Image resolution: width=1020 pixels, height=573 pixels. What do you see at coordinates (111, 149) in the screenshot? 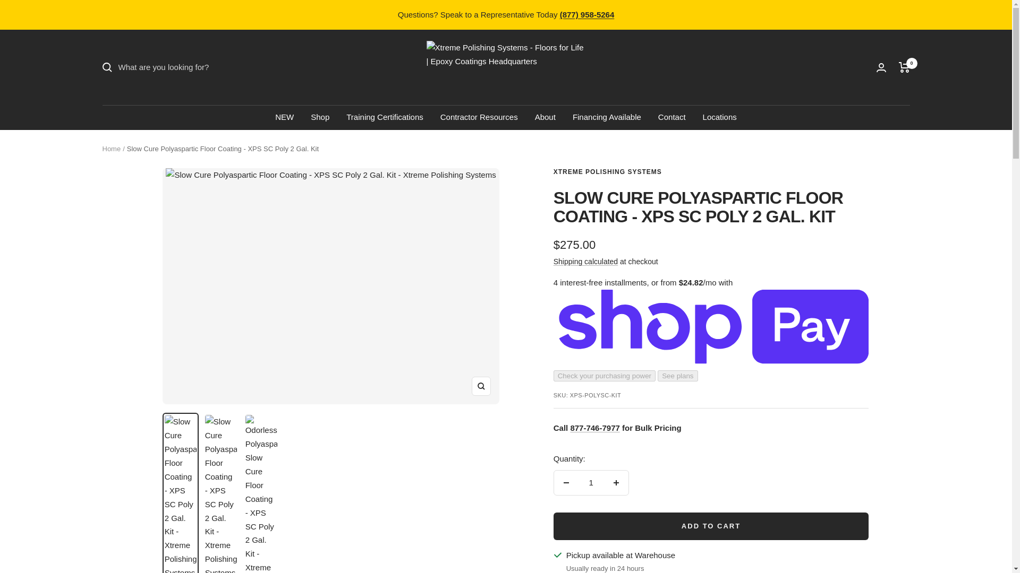
I see `Home` at bounding box center [111, 149].